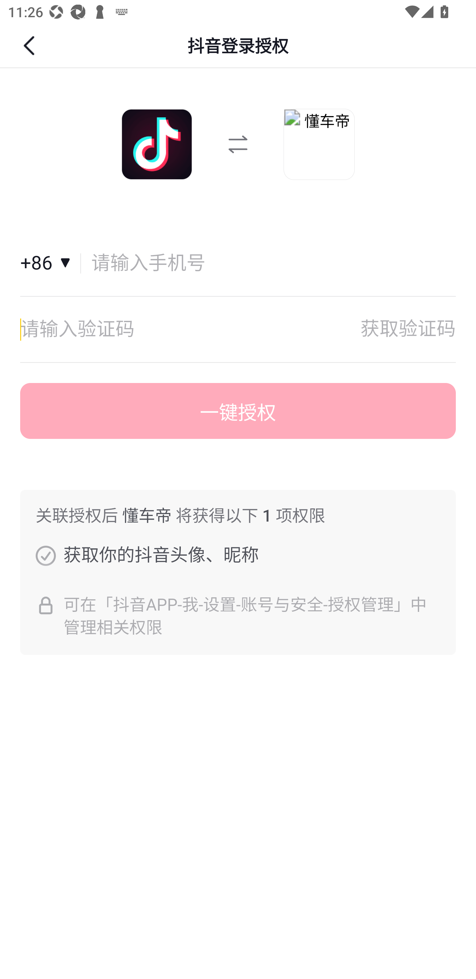 The width and height of the screenshot is (476, 979). I want to click on 获取你的抖音头像、昵称, so click(46, 555).